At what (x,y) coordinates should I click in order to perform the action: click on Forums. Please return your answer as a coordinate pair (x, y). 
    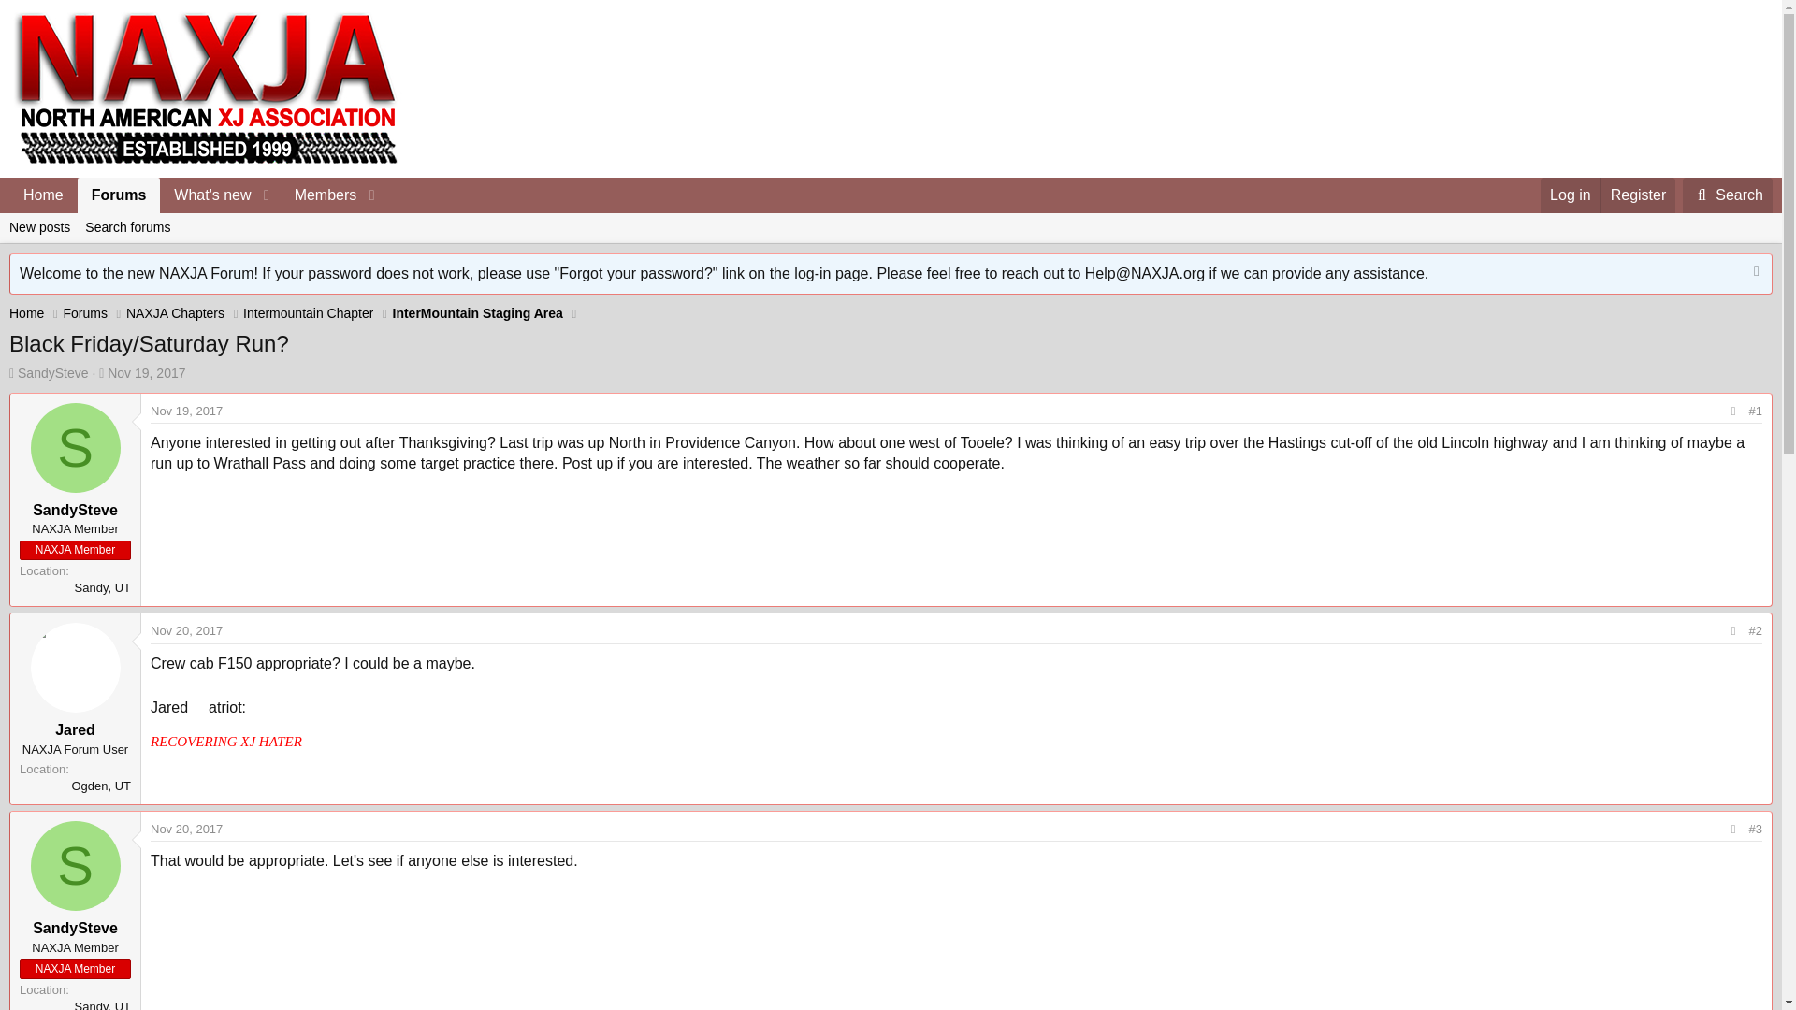
    Looking at the image, I should click on (84, 313).